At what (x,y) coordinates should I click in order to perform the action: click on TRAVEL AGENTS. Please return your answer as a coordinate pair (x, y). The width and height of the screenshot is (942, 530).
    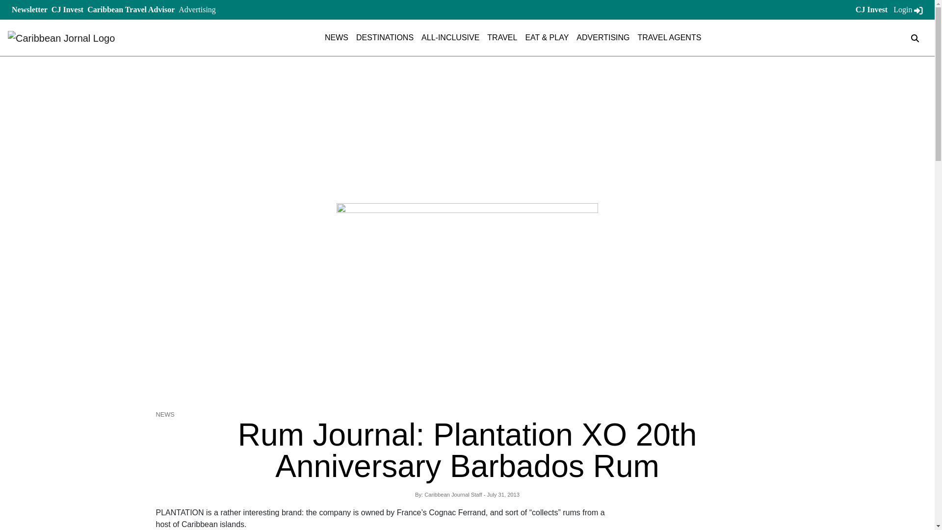
    Looking at the image, I should click on (669, 37).